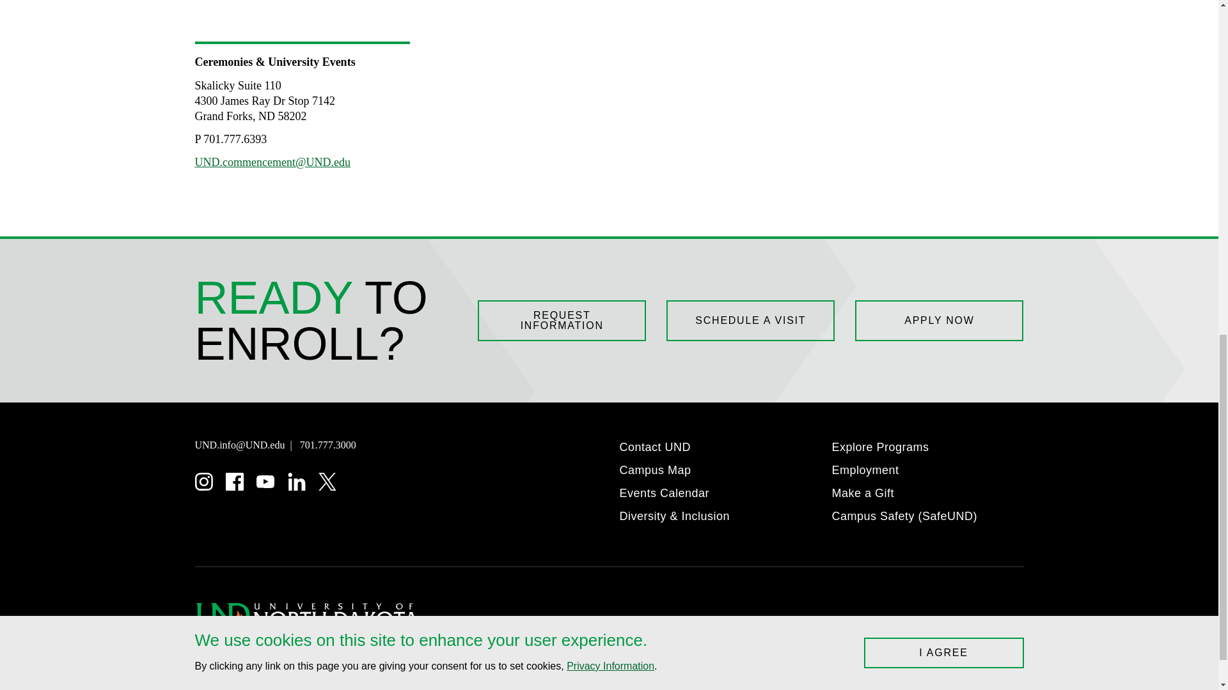 This screenshot has height=690, width=1228. What do you see at coordinates (297, 481) in the screenshot?
I see `LinkedIn` at bounding box center [297, 481].